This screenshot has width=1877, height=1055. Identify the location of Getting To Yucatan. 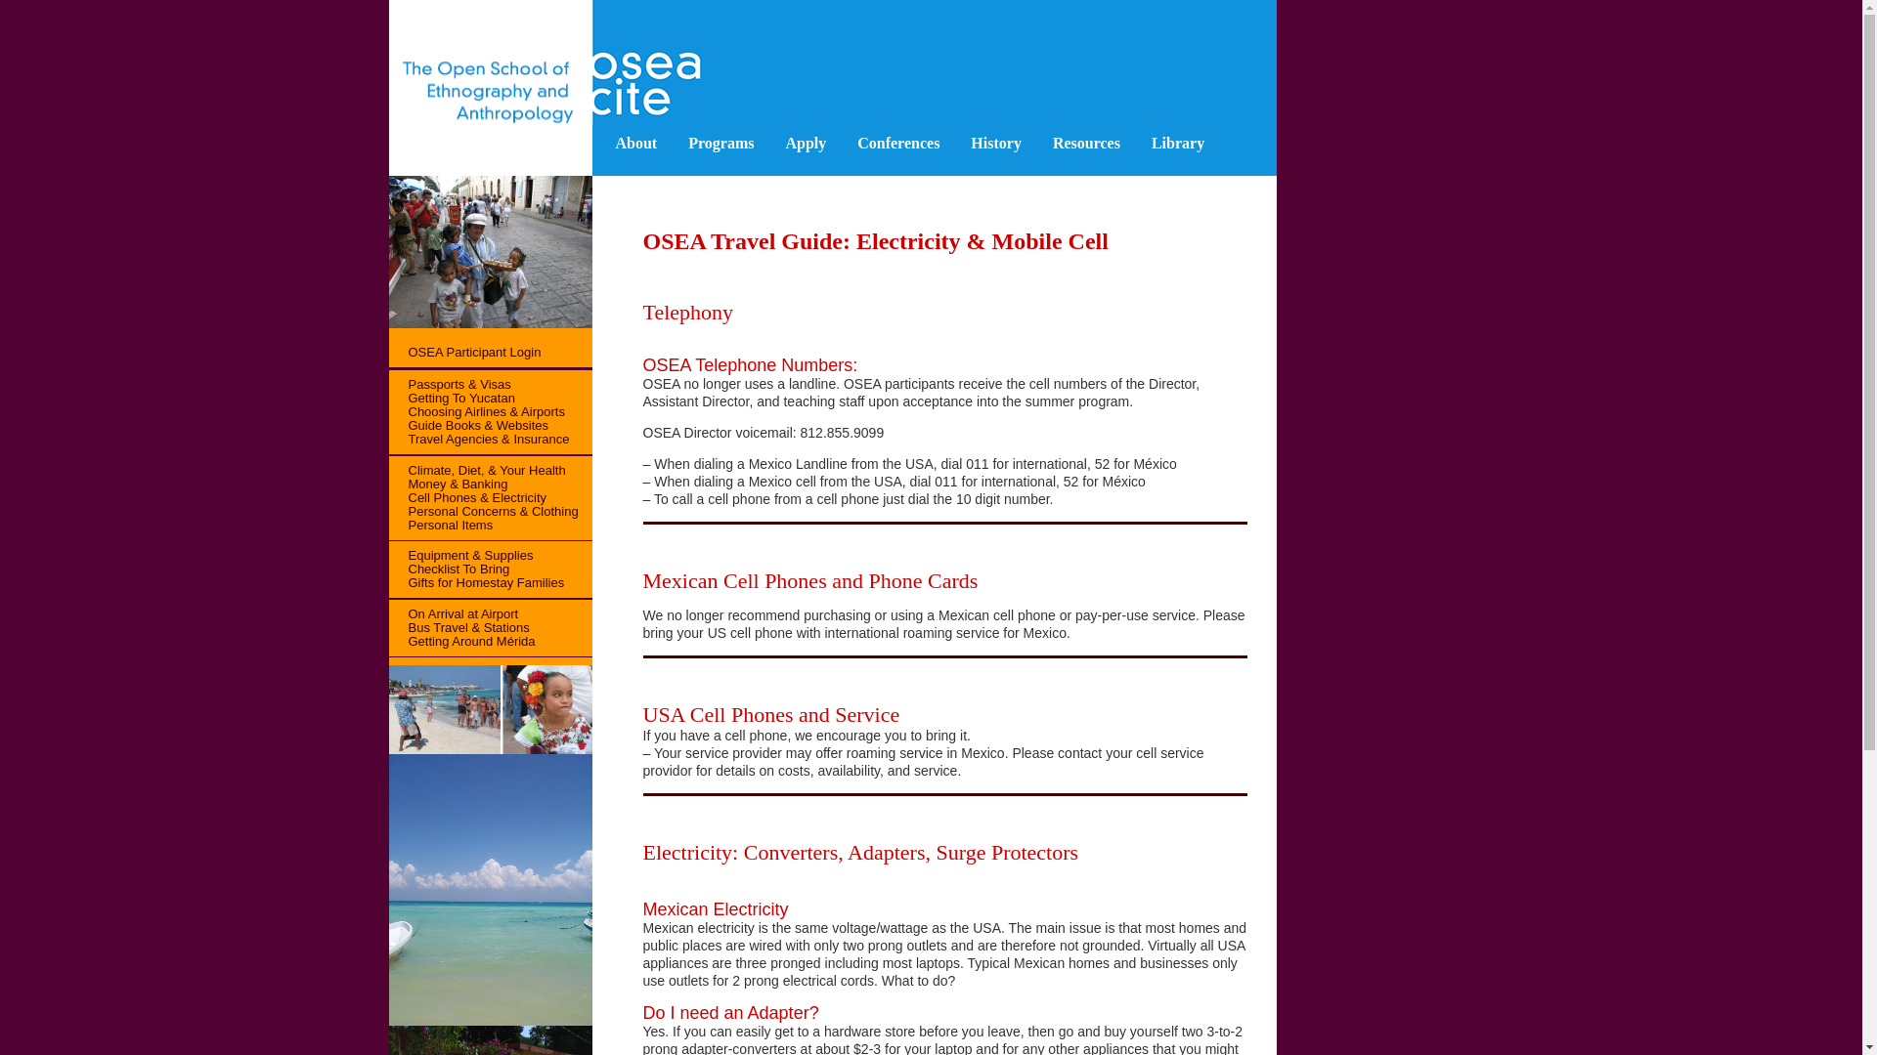
(452, 397).